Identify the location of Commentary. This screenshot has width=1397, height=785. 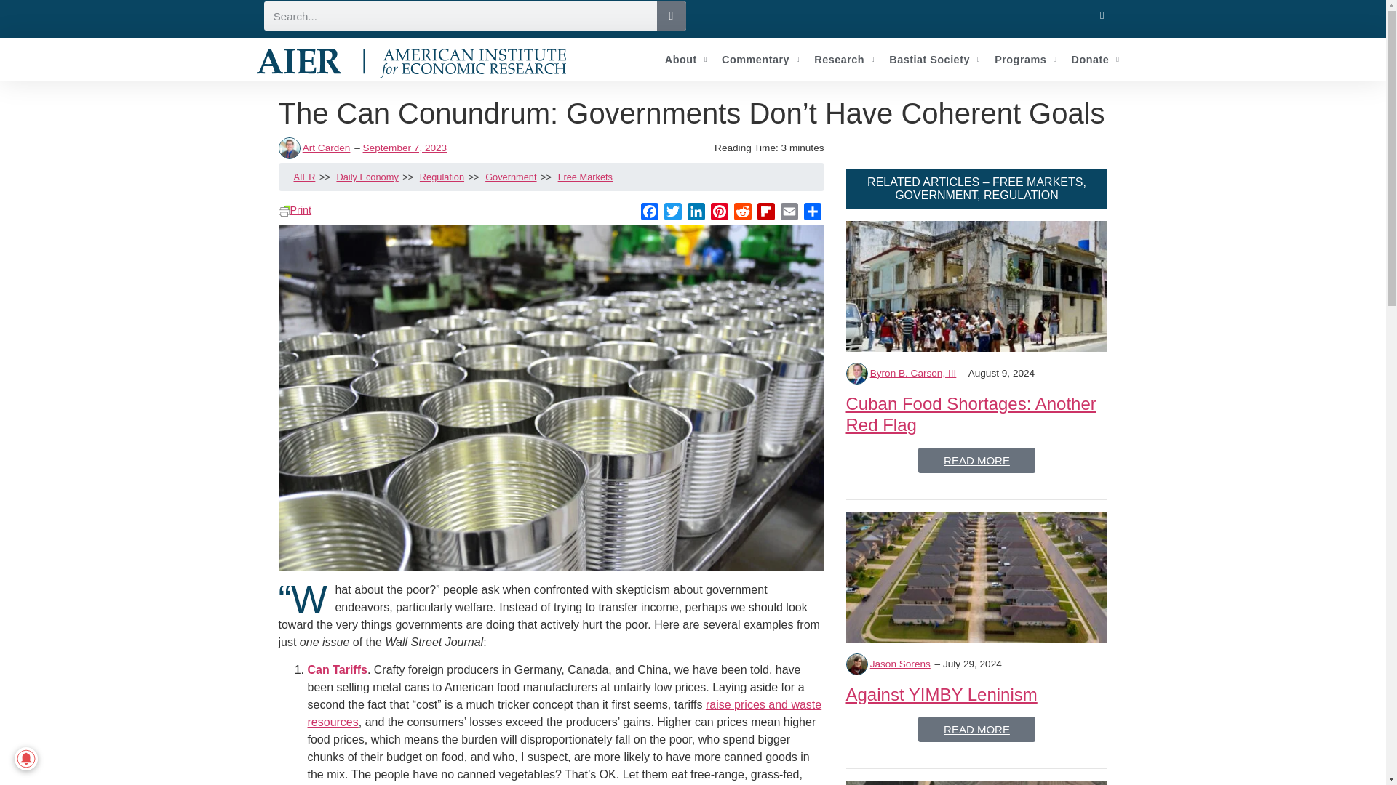
(760, 60).